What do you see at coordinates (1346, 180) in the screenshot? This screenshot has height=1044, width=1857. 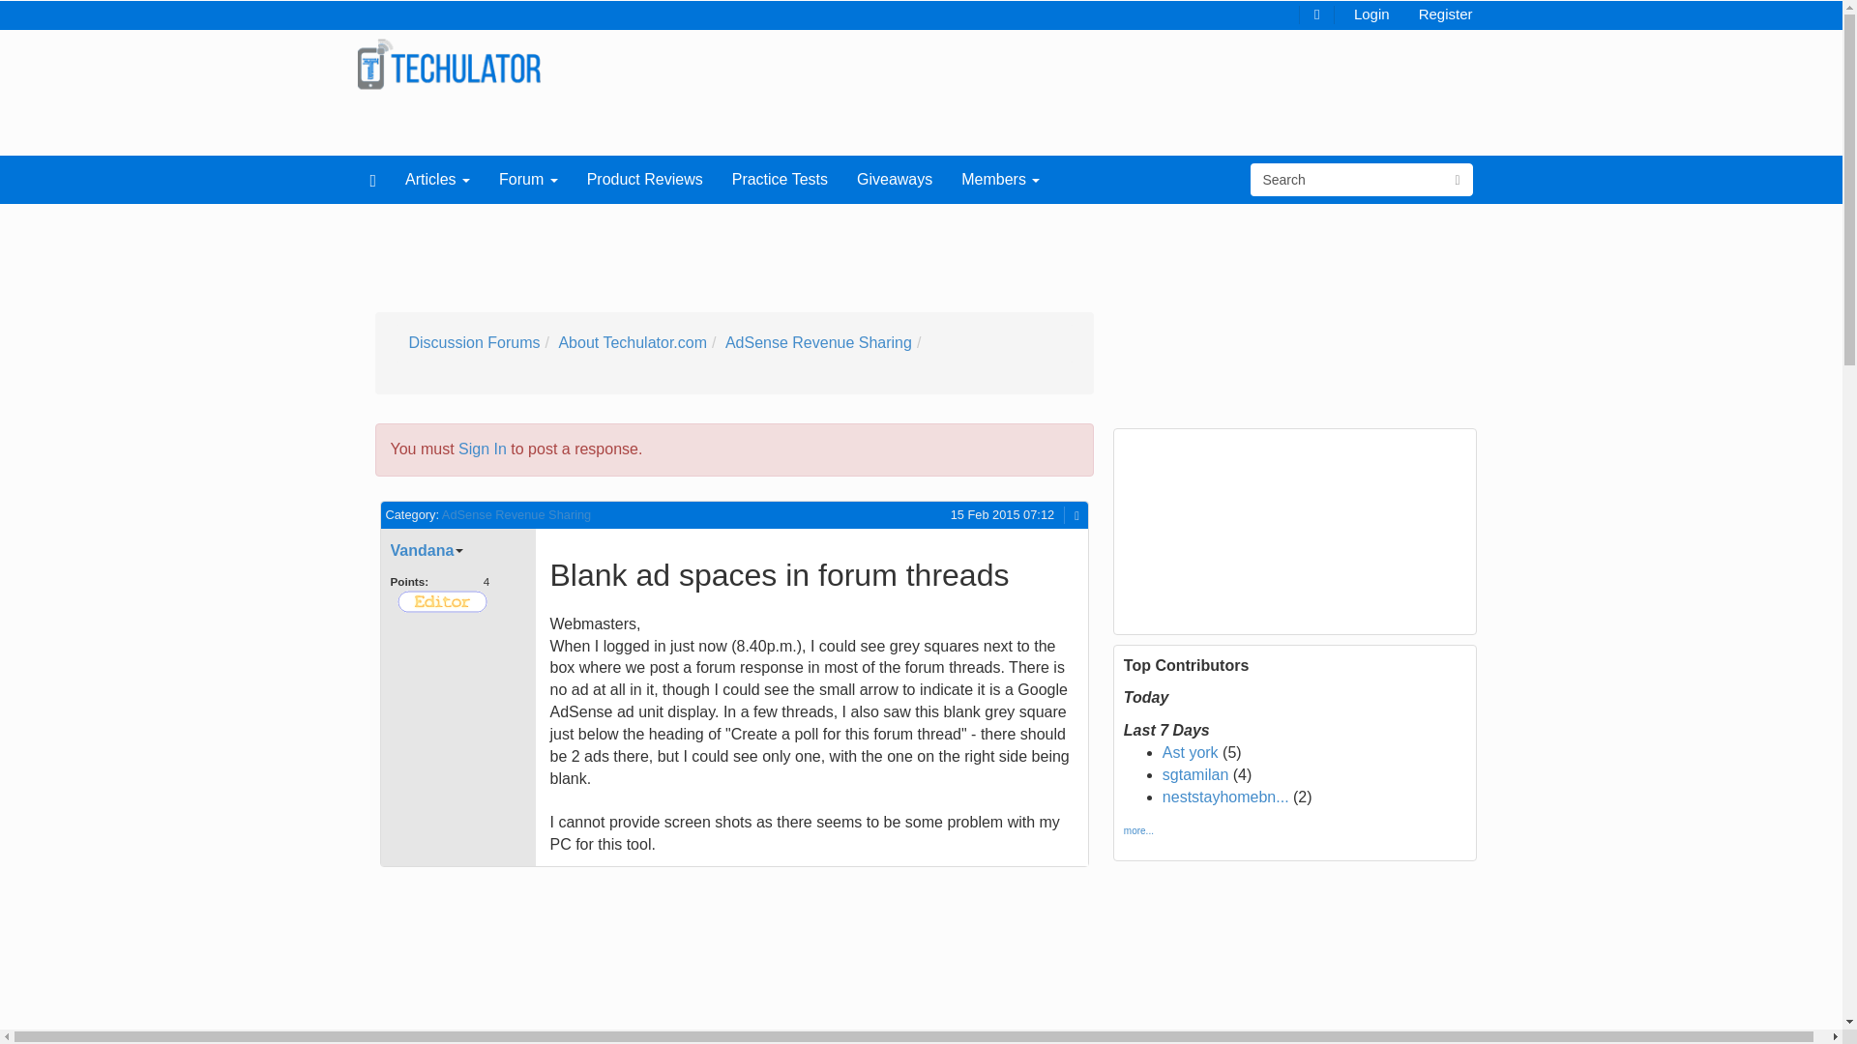 I see `Search` at bounding box center [1346, 180].